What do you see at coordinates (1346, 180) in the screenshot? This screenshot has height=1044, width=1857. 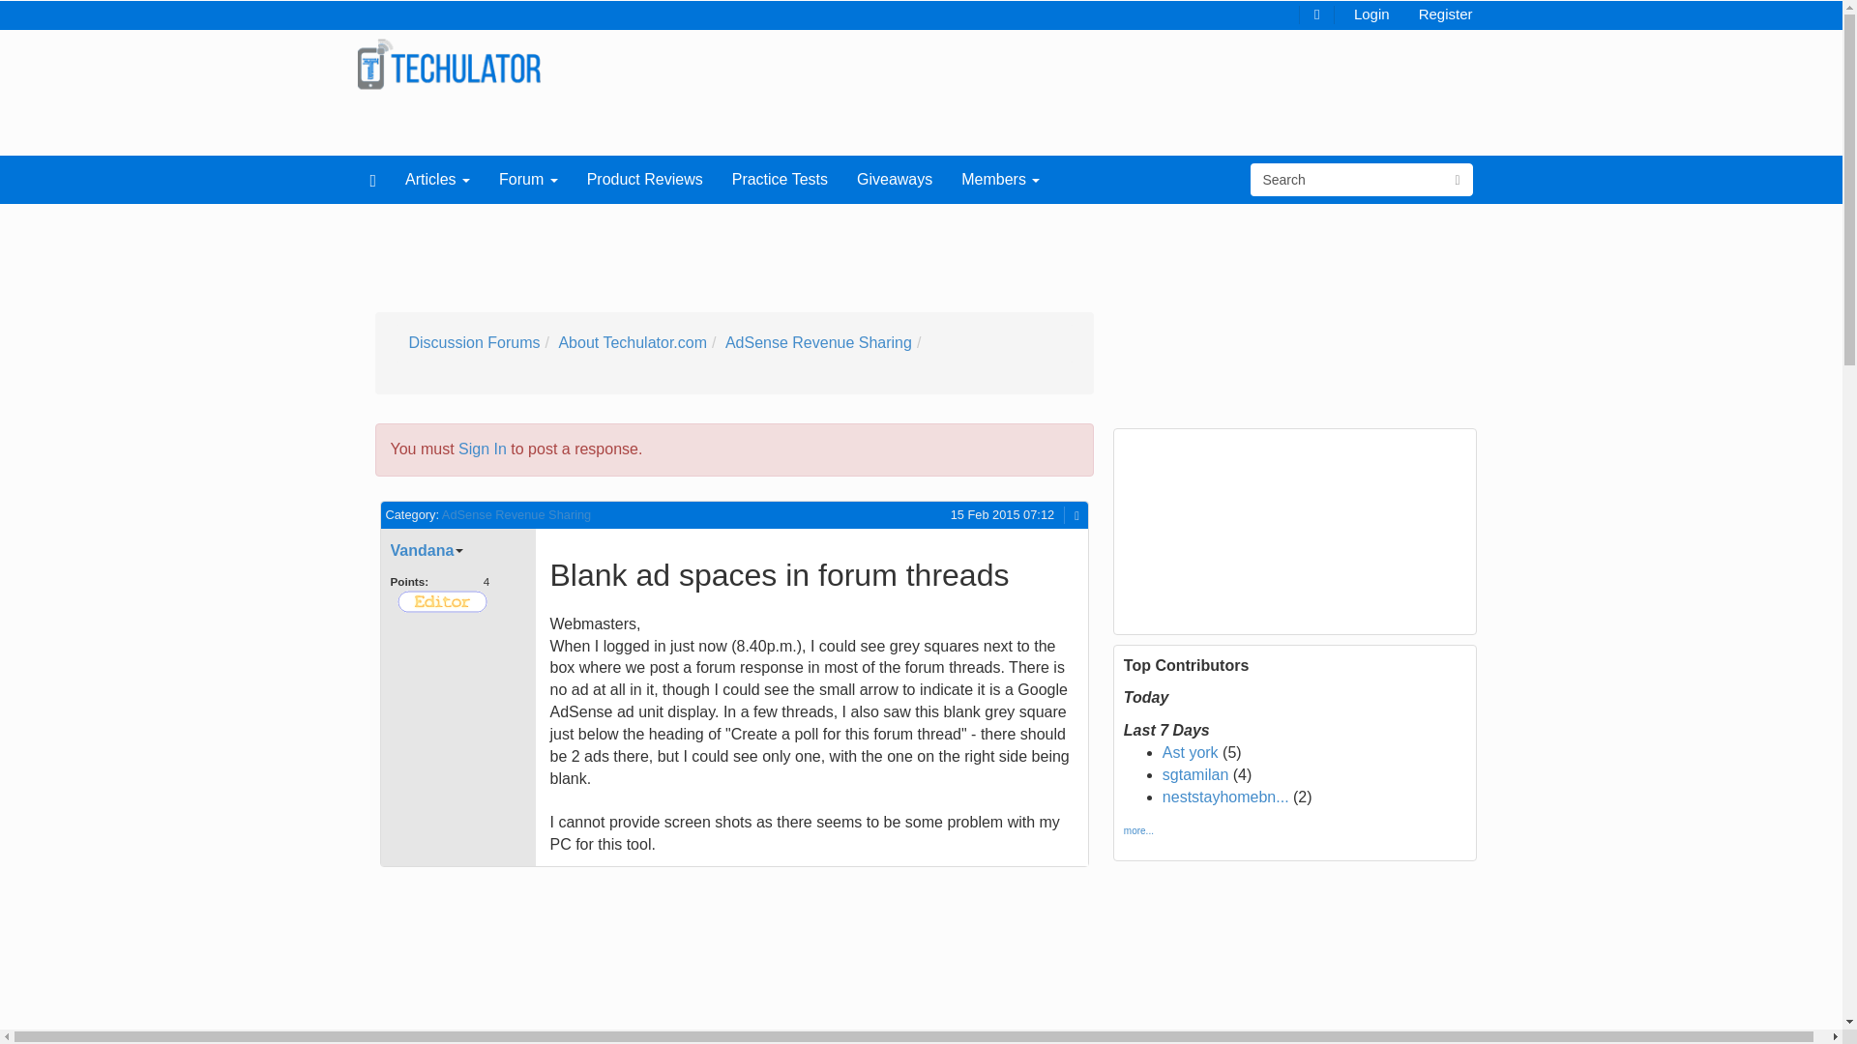 I see `Search` at bounding box center [1346, 180].